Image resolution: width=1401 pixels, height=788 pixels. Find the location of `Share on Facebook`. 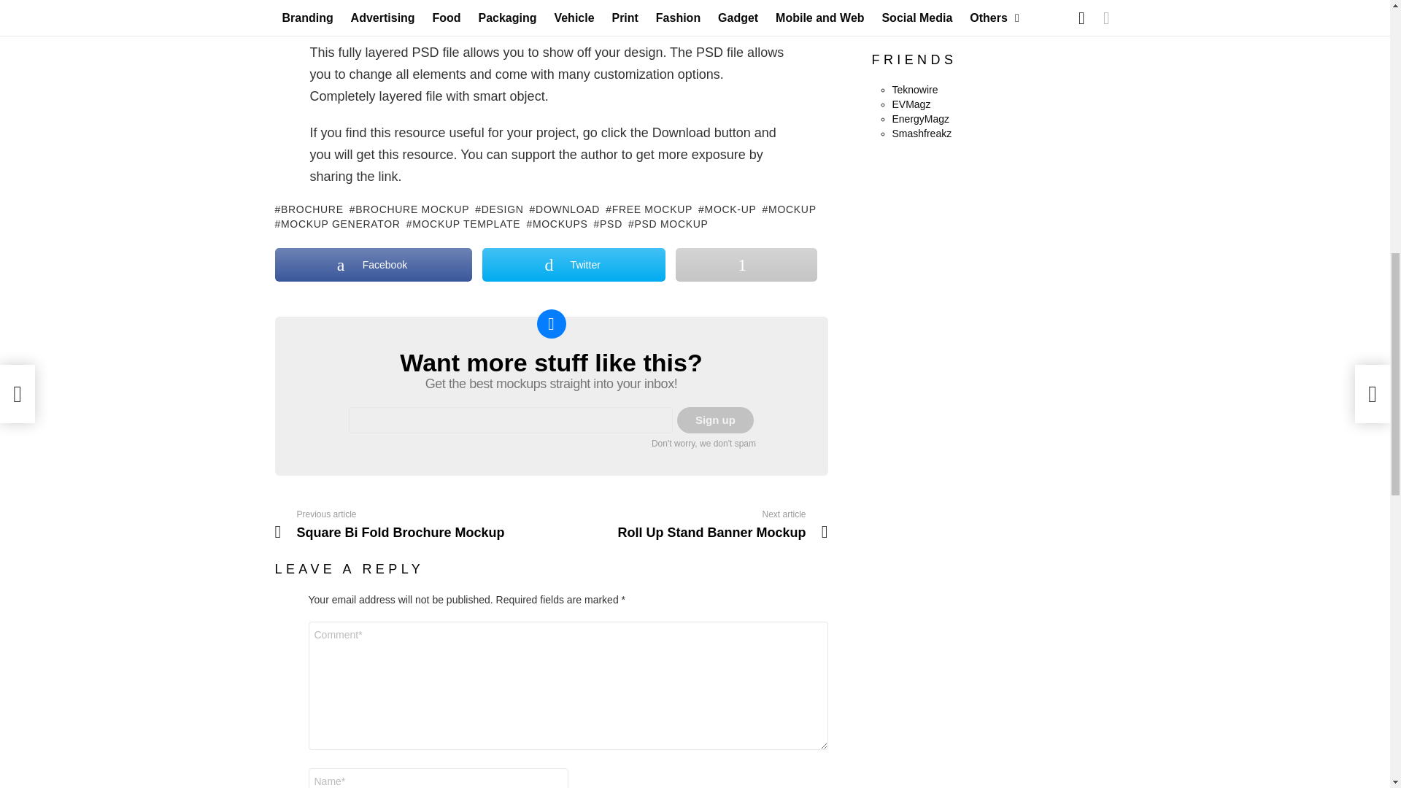

Share on Facebook is located at coordinates (374, 264).